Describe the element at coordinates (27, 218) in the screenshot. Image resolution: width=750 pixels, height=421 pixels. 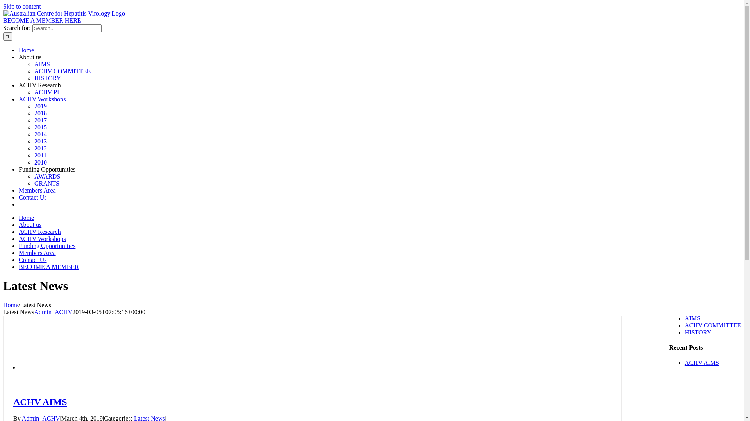
I see `Home` at that location.